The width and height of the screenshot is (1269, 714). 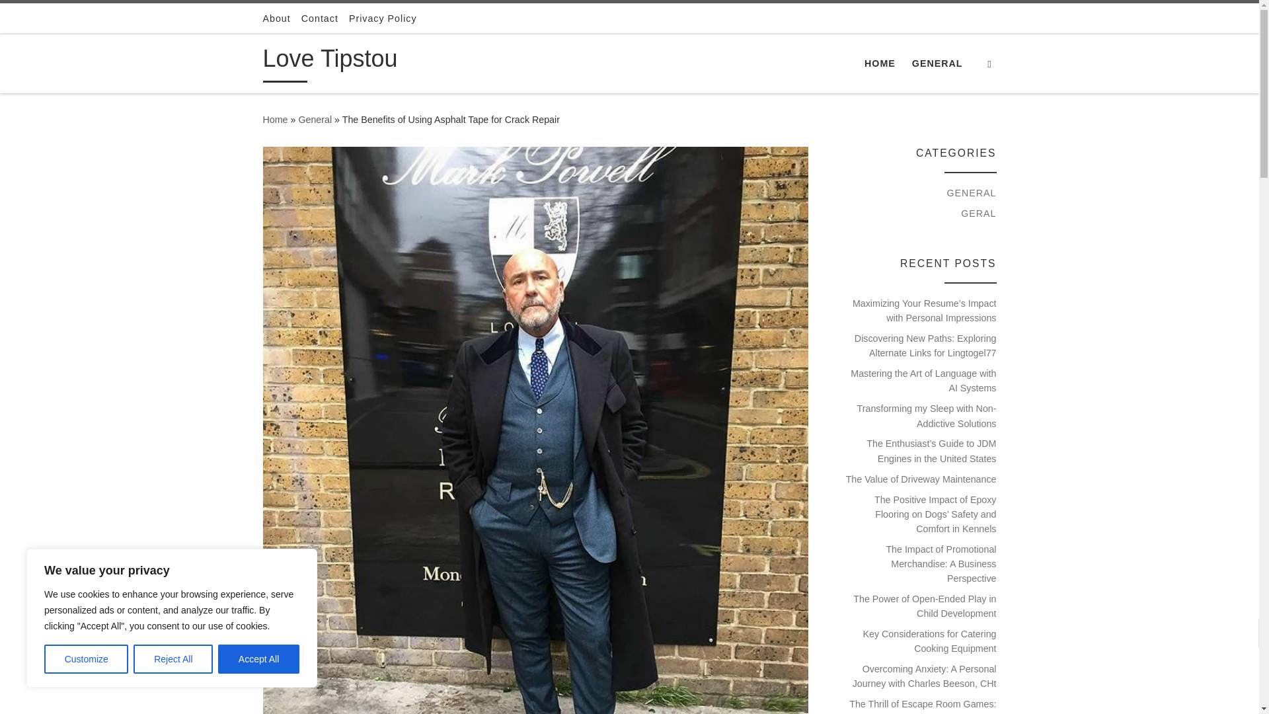 I want to click on HOME, so click(x=880, y=63).